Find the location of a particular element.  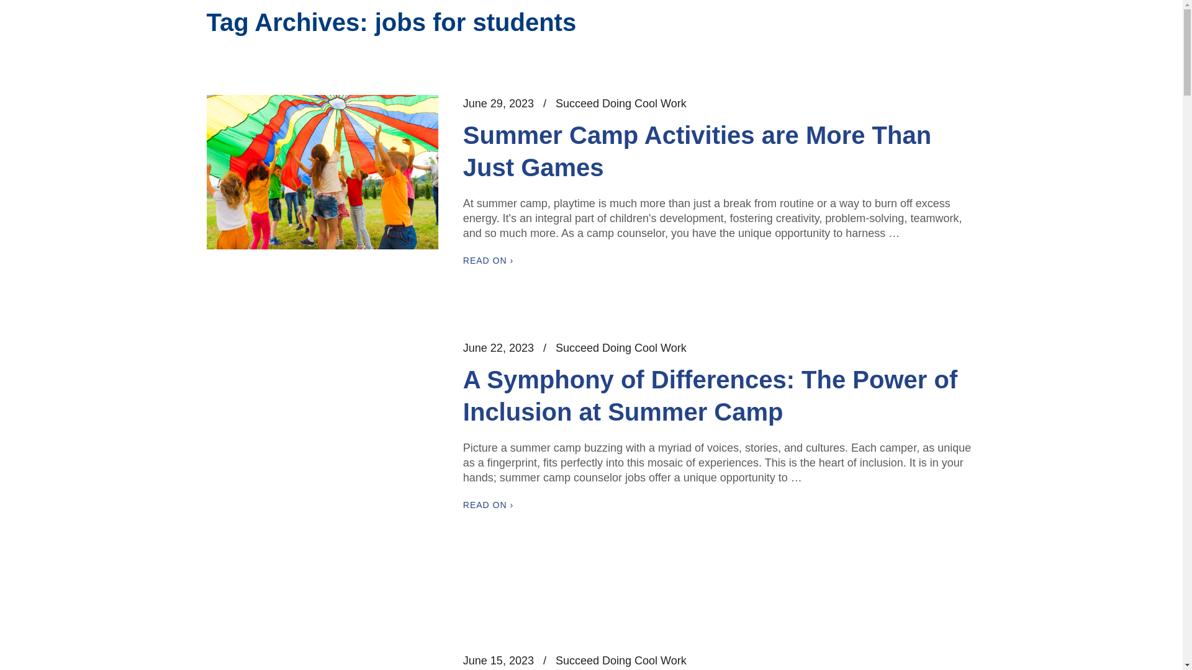

June 29, 2023 is located at coordinates (499, 104).